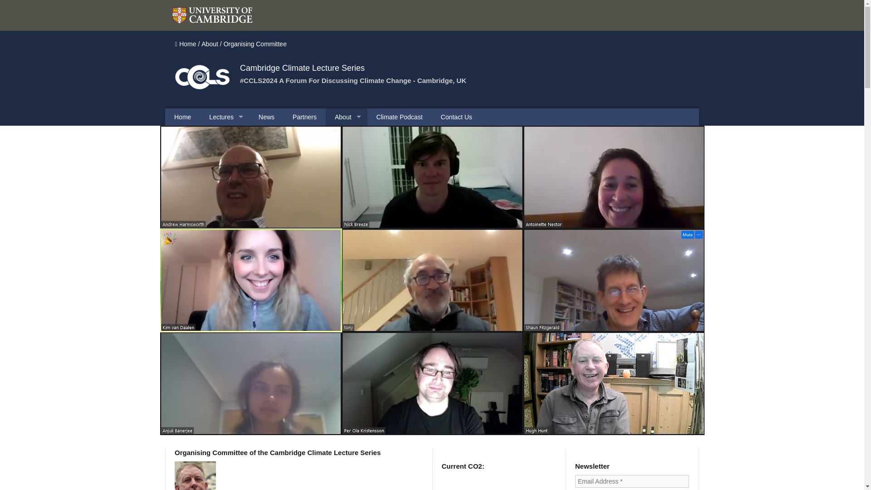 The width and height of the screenshot is (871, 490). What do you see at coordinates (456, 117) in the screenshot?
I see `Contact Us` at bounding box center [456, 117].